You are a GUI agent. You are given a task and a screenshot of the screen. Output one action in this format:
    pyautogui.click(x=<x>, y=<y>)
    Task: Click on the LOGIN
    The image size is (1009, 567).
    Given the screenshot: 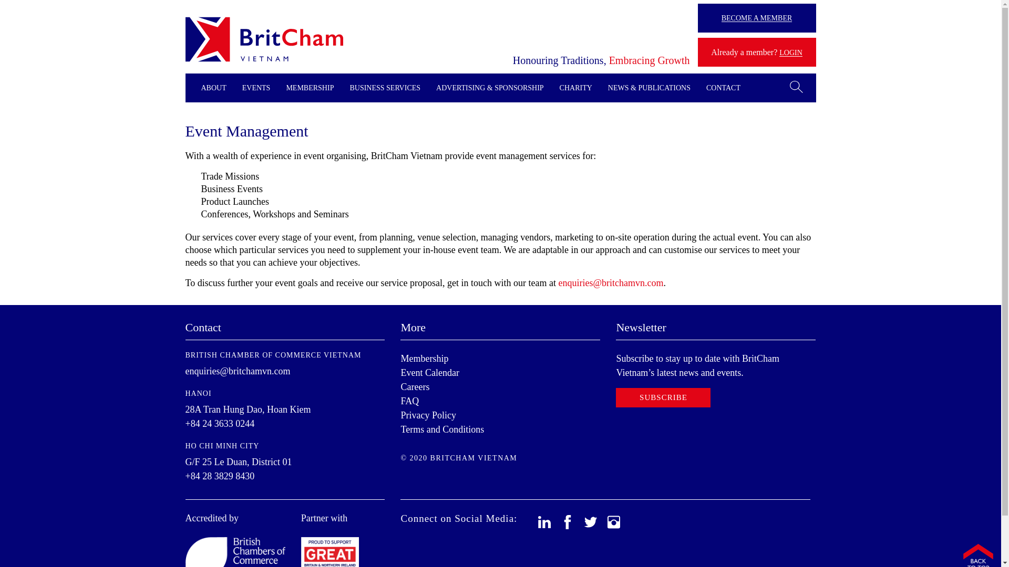 What is the action you would take?
    pyautogui.click(x=790, y=52)
    